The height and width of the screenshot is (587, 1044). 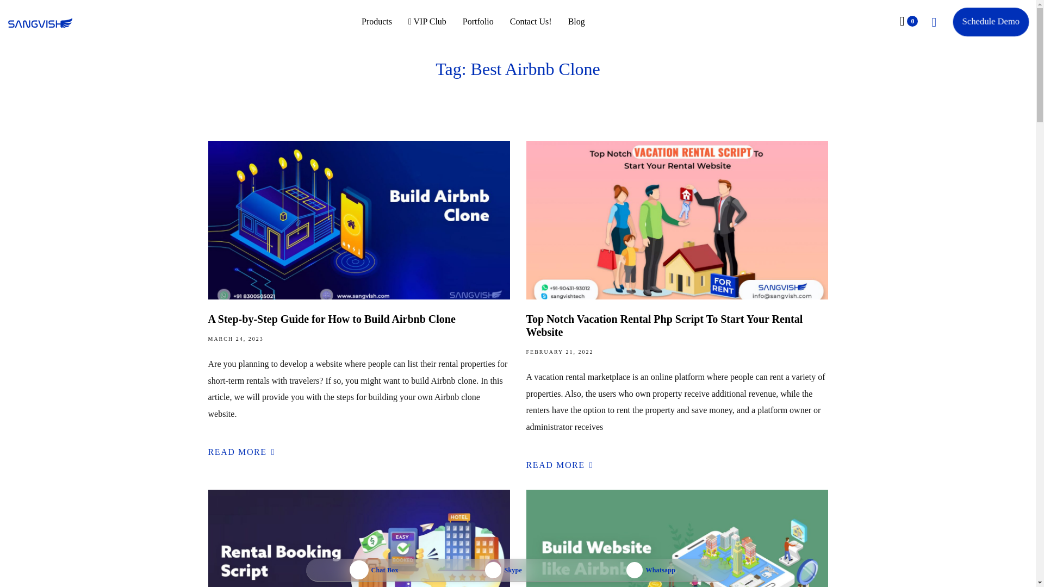 What do you see at coordinates (376, 22) in the screenshot?
I see `Products` at bounding box center [376, 22].